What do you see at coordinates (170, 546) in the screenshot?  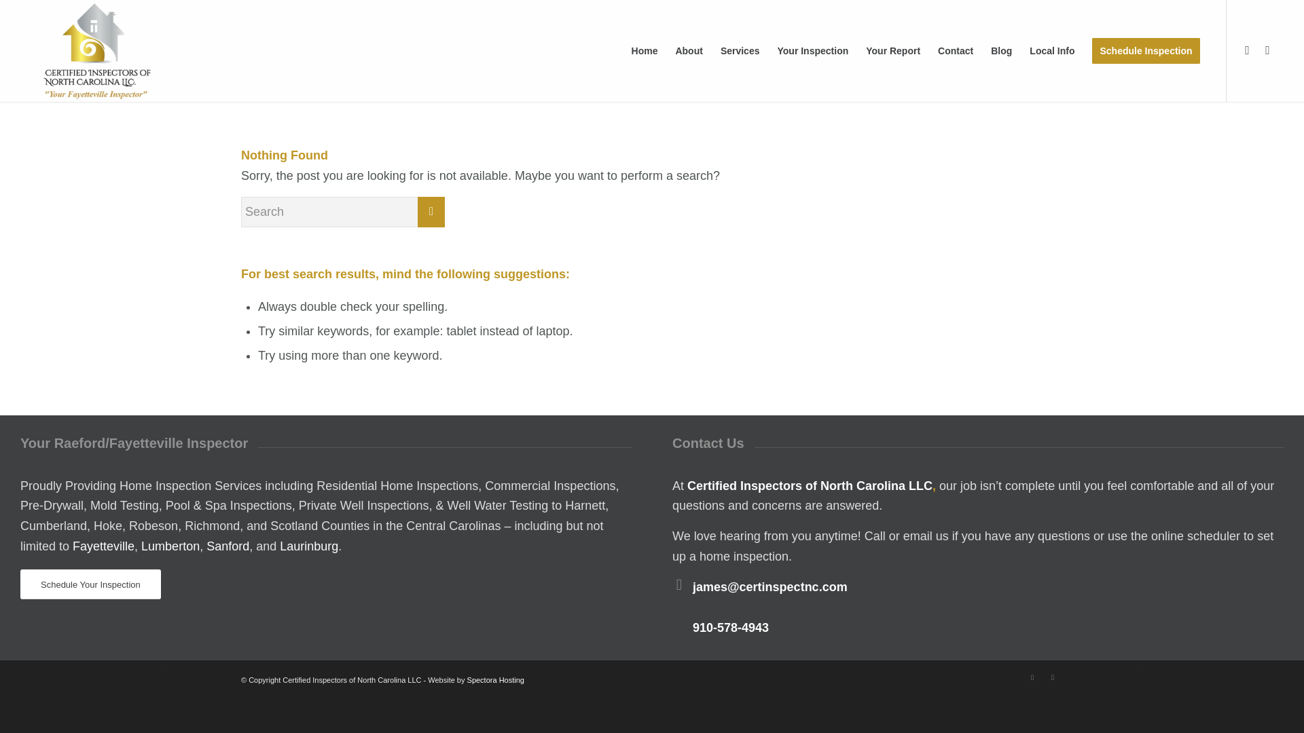 I see `Lumberton` at bounding box center [170, 546].